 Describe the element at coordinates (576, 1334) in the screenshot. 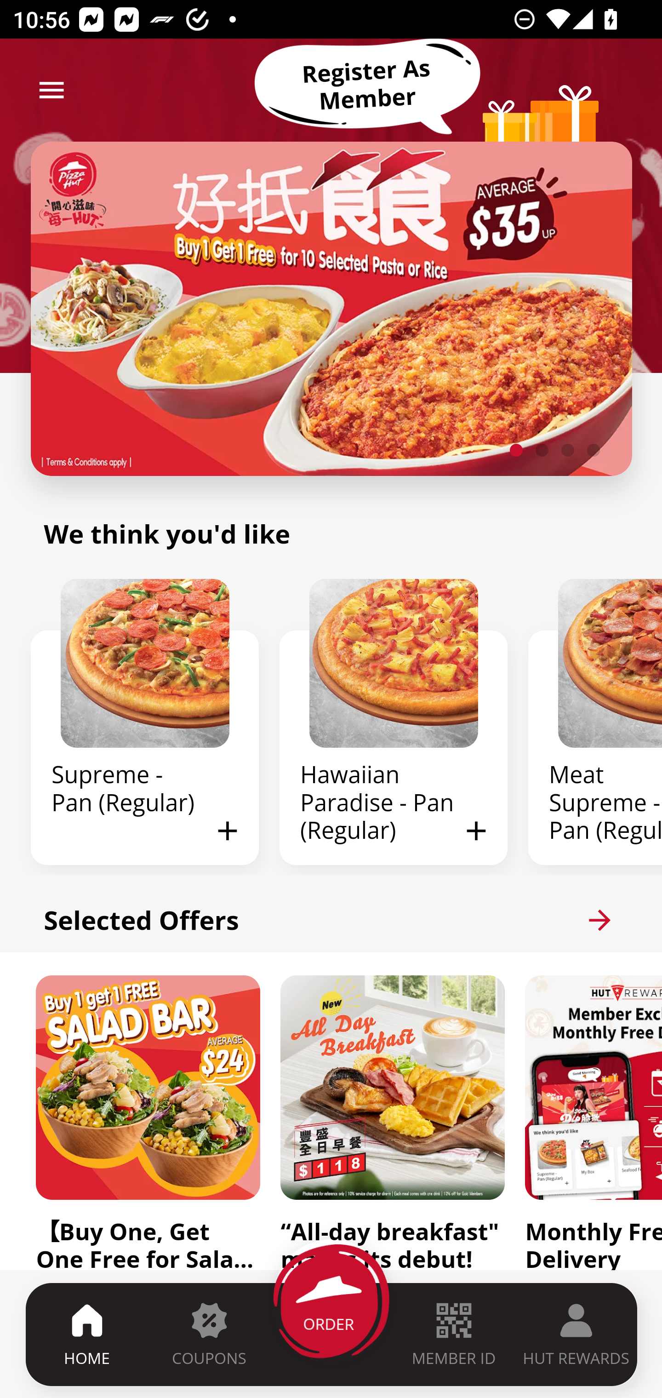

I see `HUT REWARDS` at that location.